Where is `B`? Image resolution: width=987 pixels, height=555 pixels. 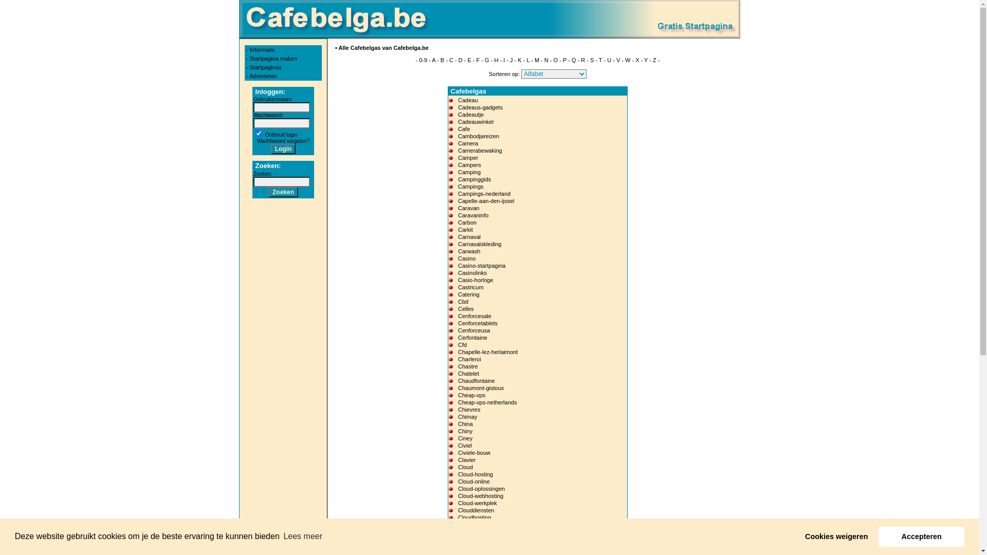
B is located at coordinates (442, 60).